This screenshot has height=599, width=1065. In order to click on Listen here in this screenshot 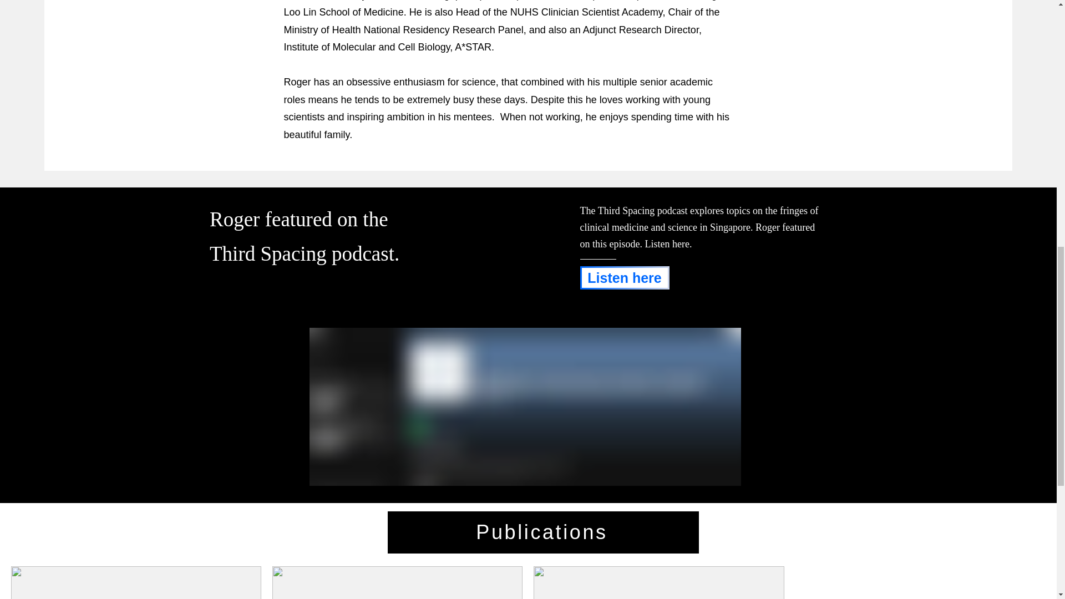, I will do `click(625, 277)`.